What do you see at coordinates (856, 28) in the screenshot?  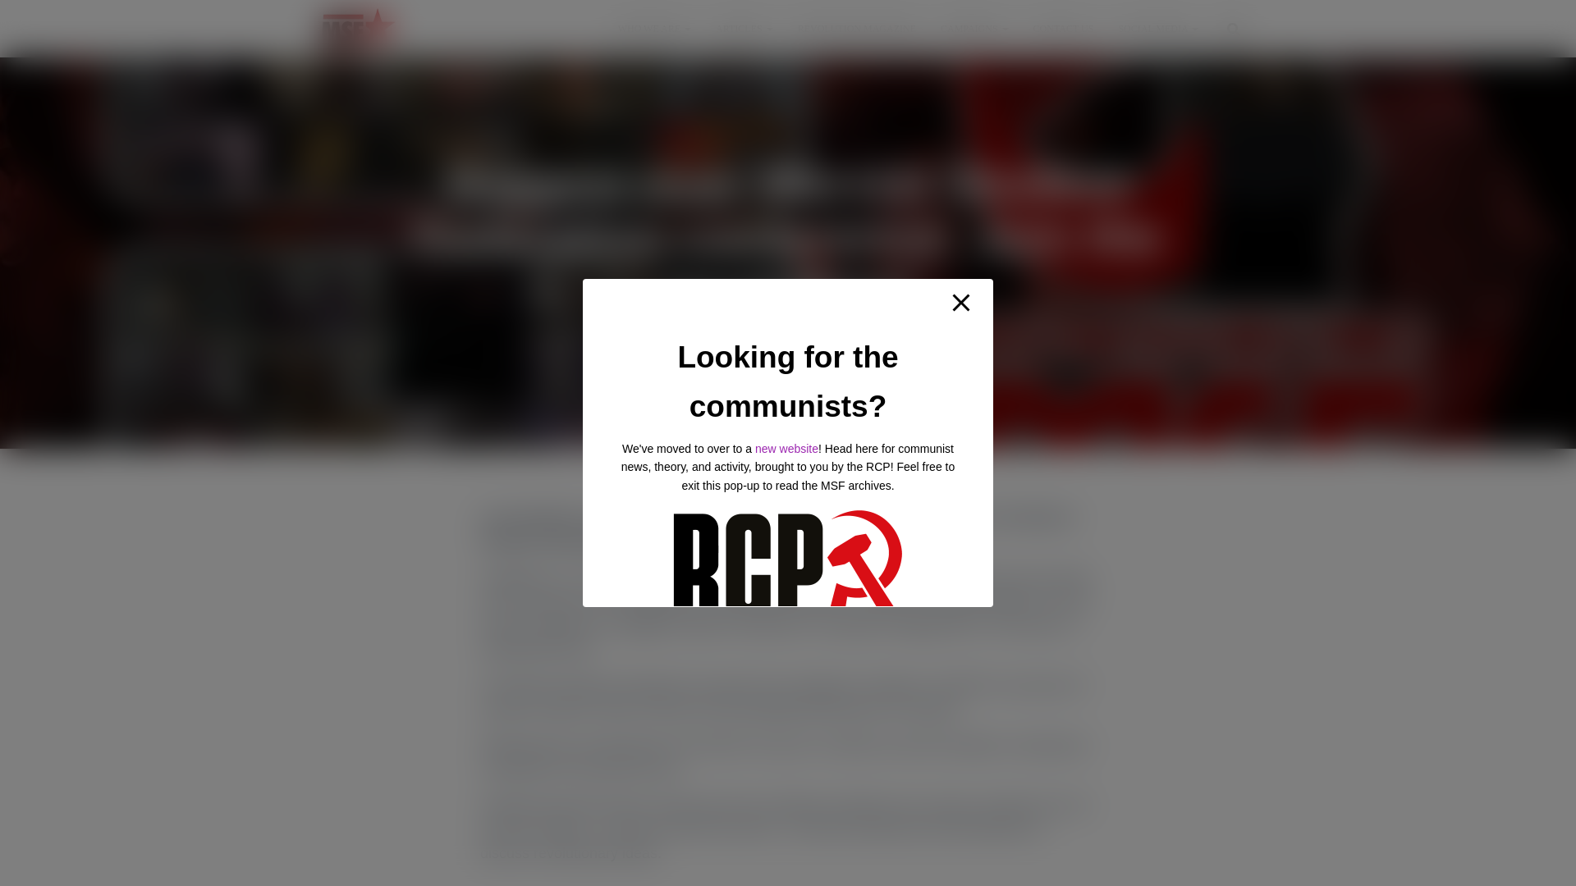 I see `REVOLUTION MAGAZINE` at bounding box center [856, 28].